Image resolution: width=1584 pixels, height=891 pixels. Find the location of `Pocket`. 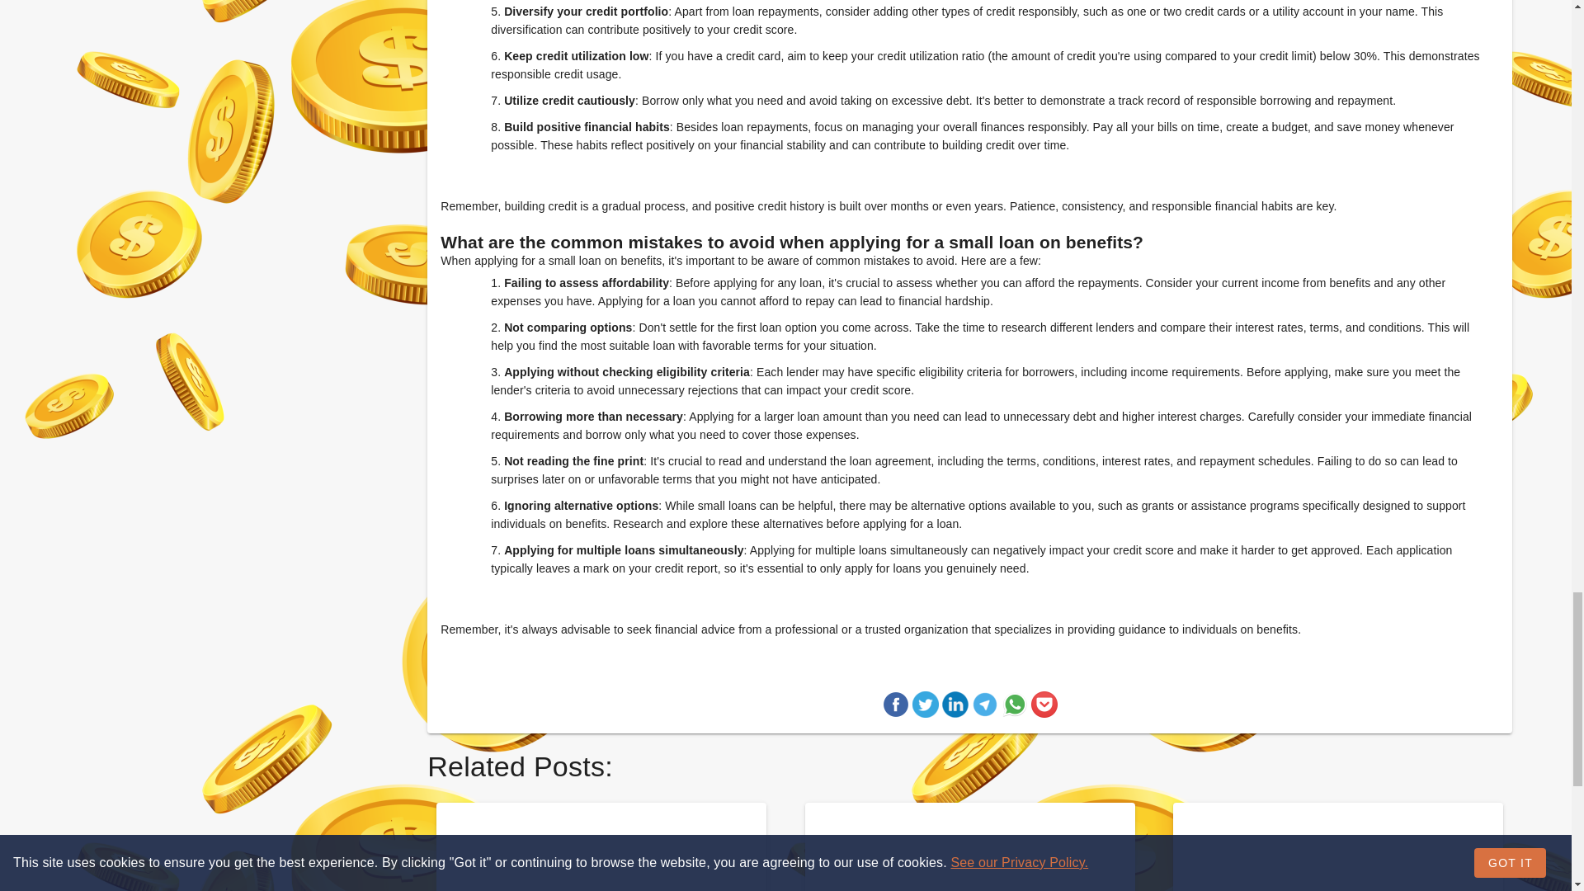

Pocket is located at coordinates (1044, 707).